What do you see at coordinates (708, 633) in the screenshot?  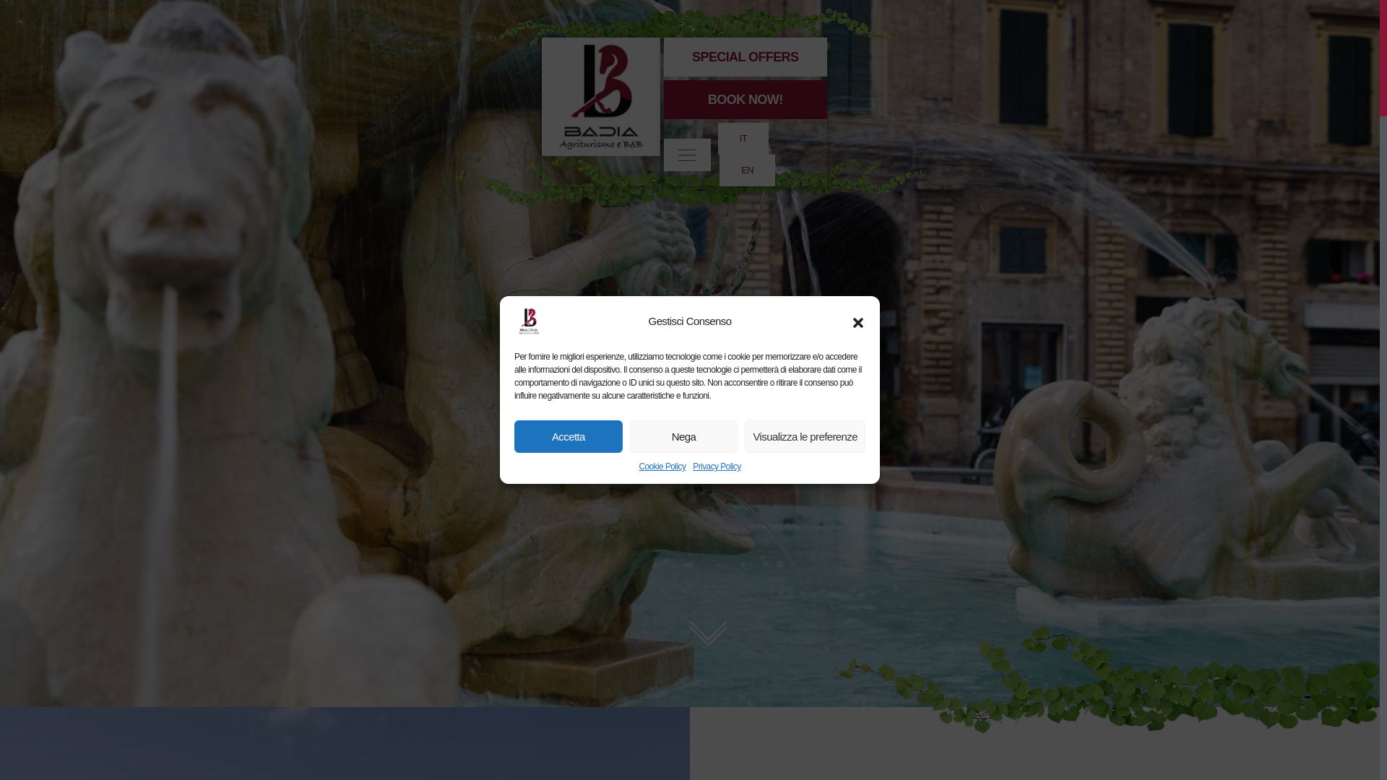 I see `gostart` at bounding box center [708, 633].